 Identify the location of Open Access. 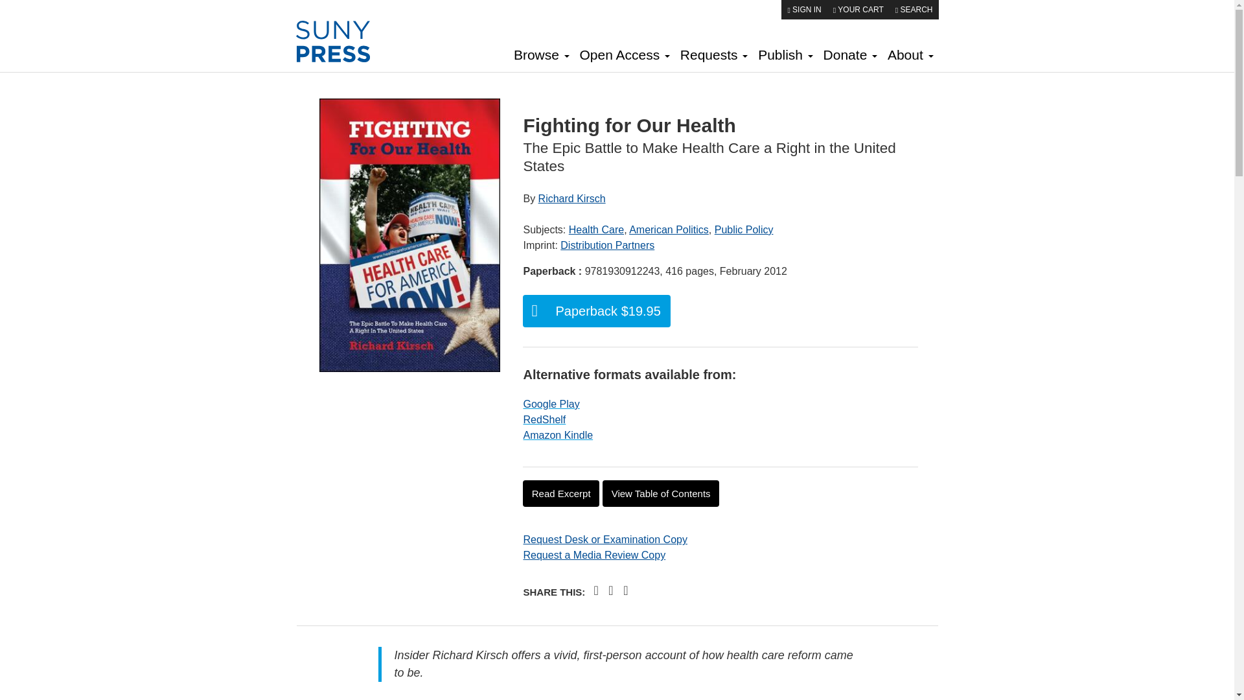
(625, 56).